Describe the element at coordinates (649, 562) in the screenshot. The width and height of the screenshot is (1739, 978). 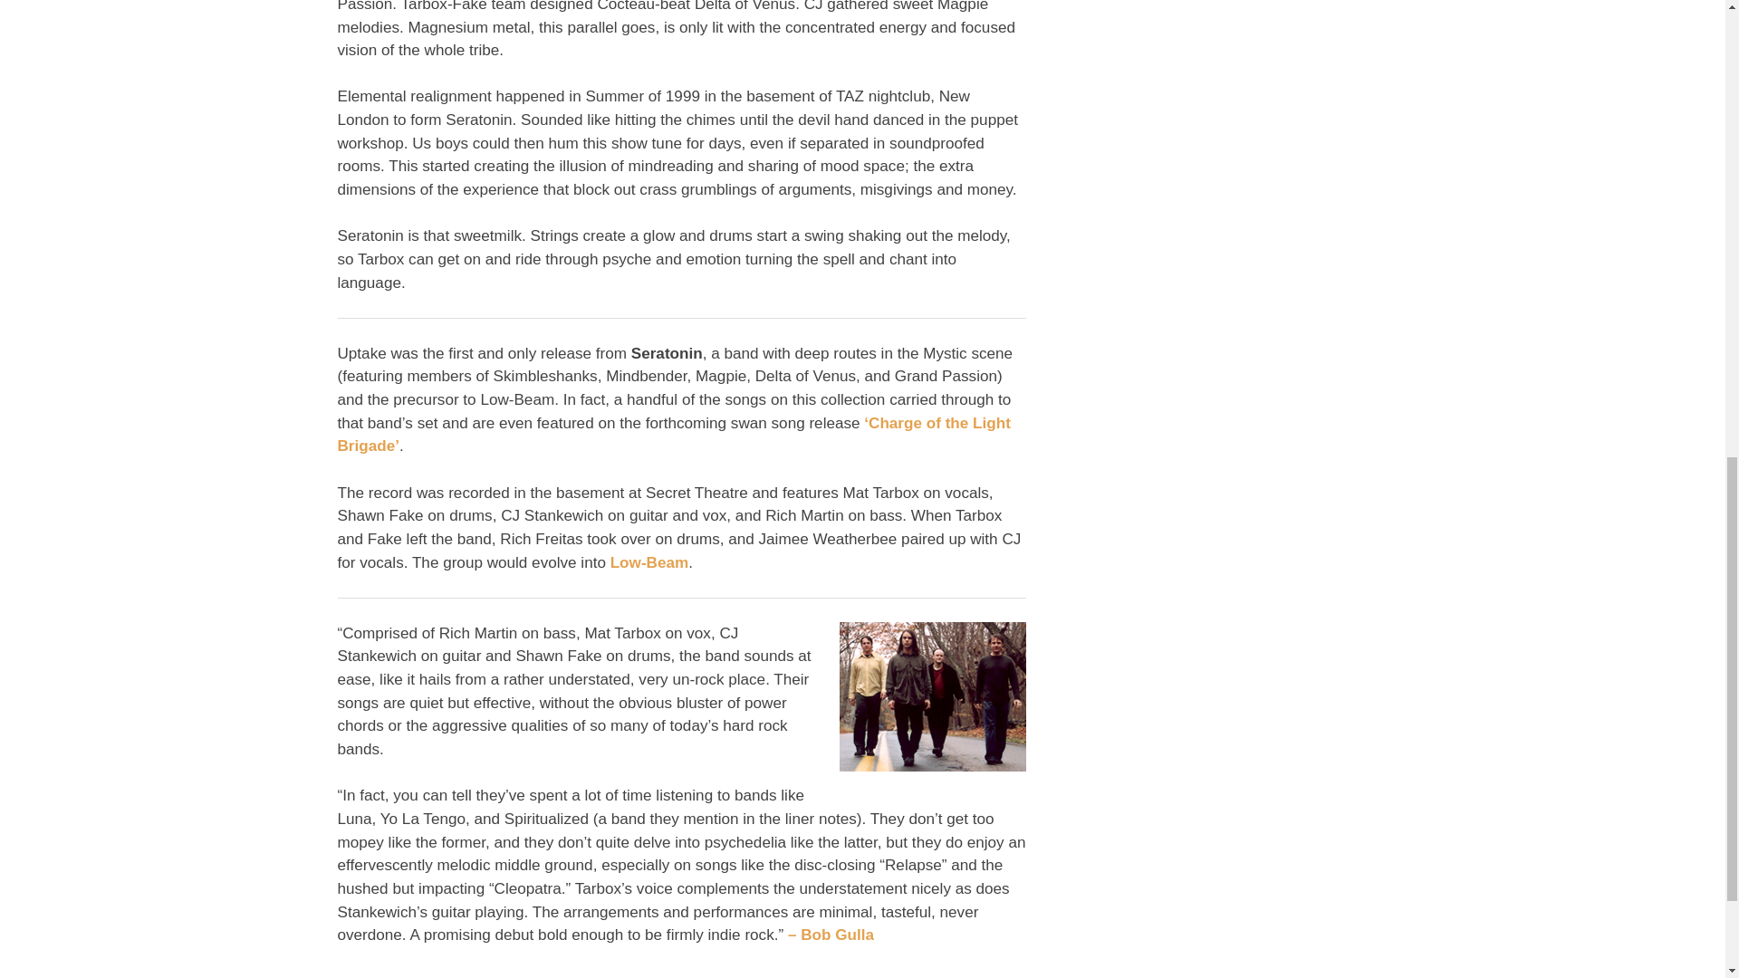
I see `Charge of the Light Brigade` at that location.